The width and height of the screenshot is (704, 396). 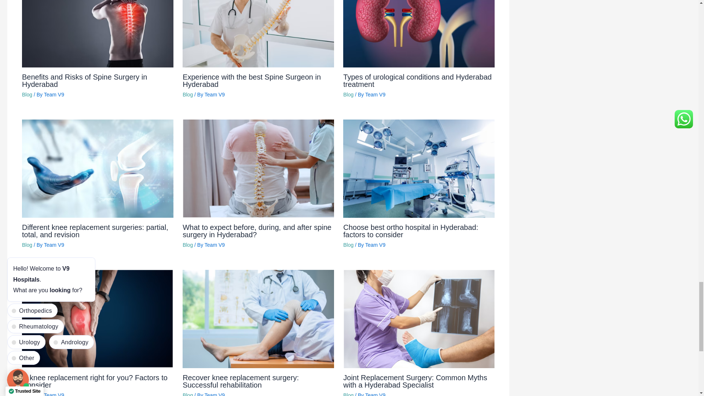 I want to click on View all posts by Team V9, so click(x=375, y=245).